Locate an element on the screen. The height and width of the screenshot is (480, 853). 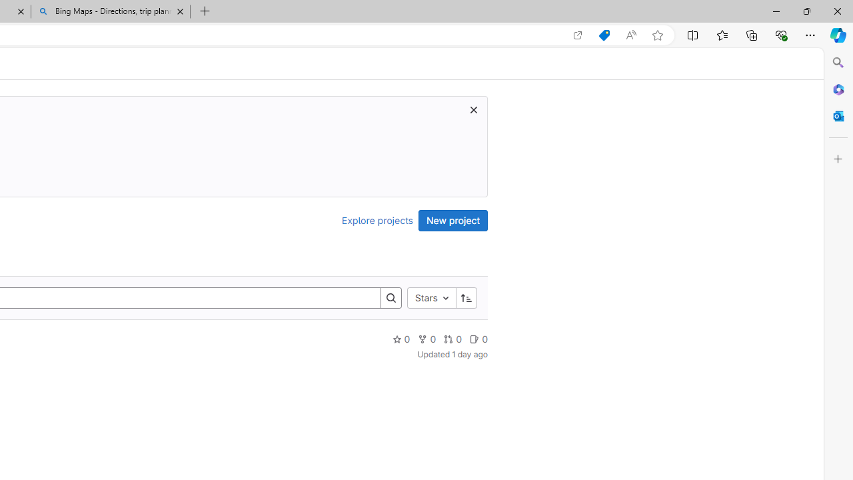
New project is located at coordinates (453, 220).